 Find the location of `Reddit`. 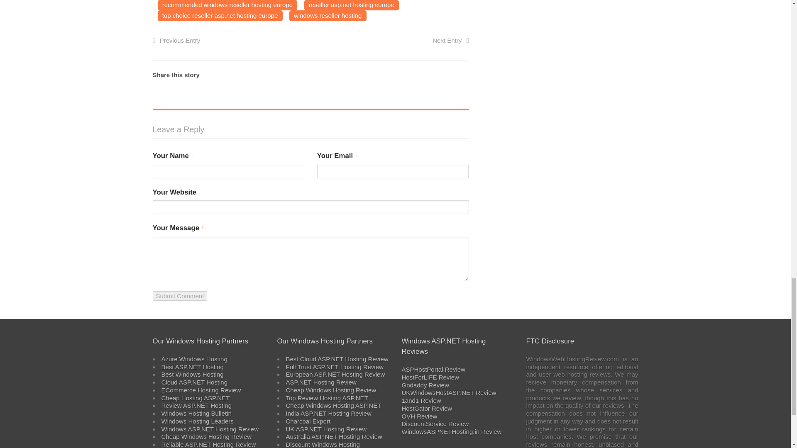

Reddit is located at coordinates (393, 75).